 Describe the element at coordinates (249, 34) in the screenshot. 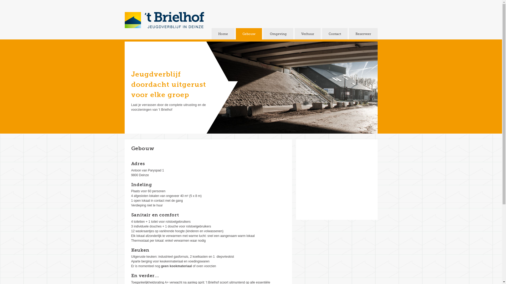

I see `Gebouw` at that location.